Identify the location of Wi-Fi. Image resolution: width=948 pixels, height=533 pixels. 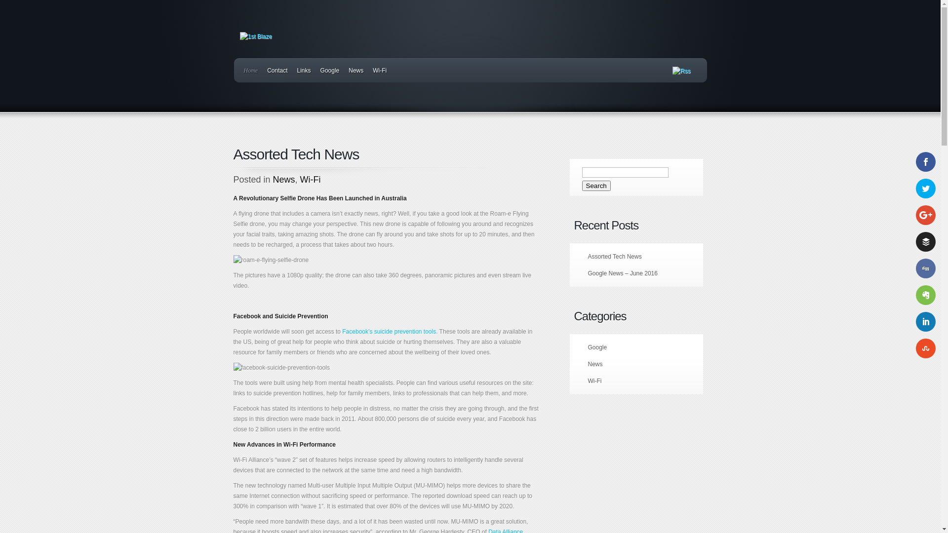
(380, 71).